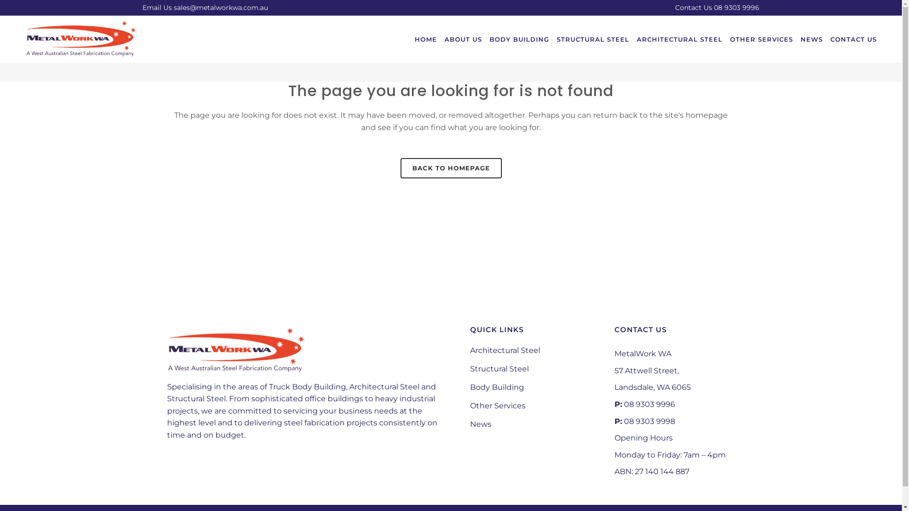 The height and width of the screenshot is (511, 909). Describe the element at coordinates (519, 39) in the screenshot. I see `BODY BUILDING` at that location.